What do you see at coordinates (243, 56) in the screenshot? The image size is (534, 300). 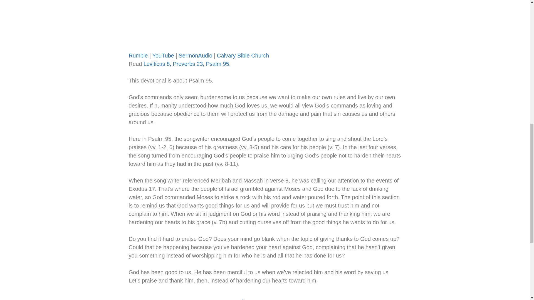 I see `Calvary Bible Church` at bounding box center [243, 56].